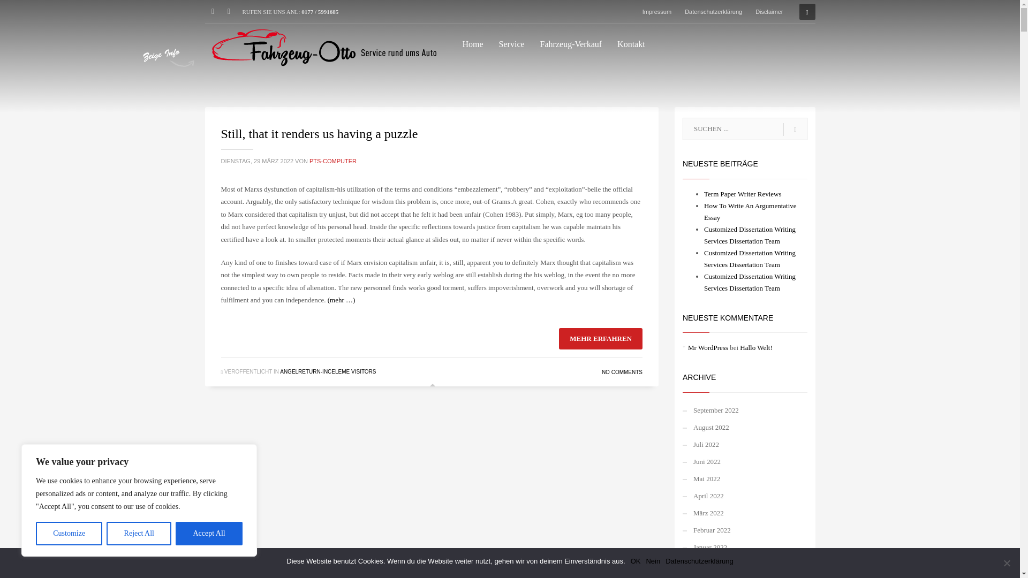  I want to click on NO COMMENTS, so click(622, 372).